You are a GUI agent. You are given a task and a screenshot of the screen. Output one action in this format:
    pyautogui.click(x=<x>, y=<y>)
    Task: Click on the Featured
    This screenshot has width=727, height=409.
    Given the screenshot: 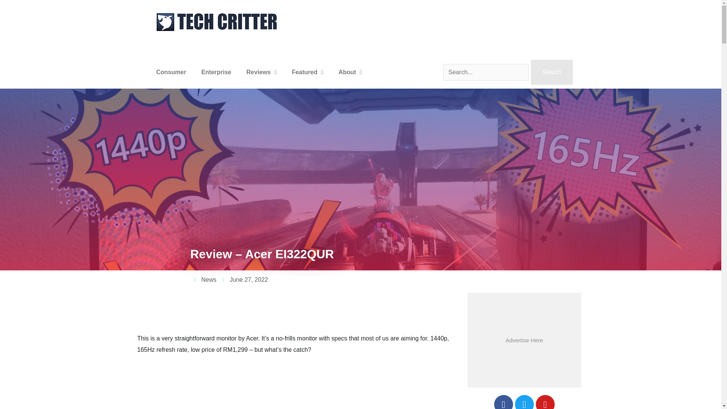 What is the action you would take?
    pyautogui.click(x=307, y=72)
    